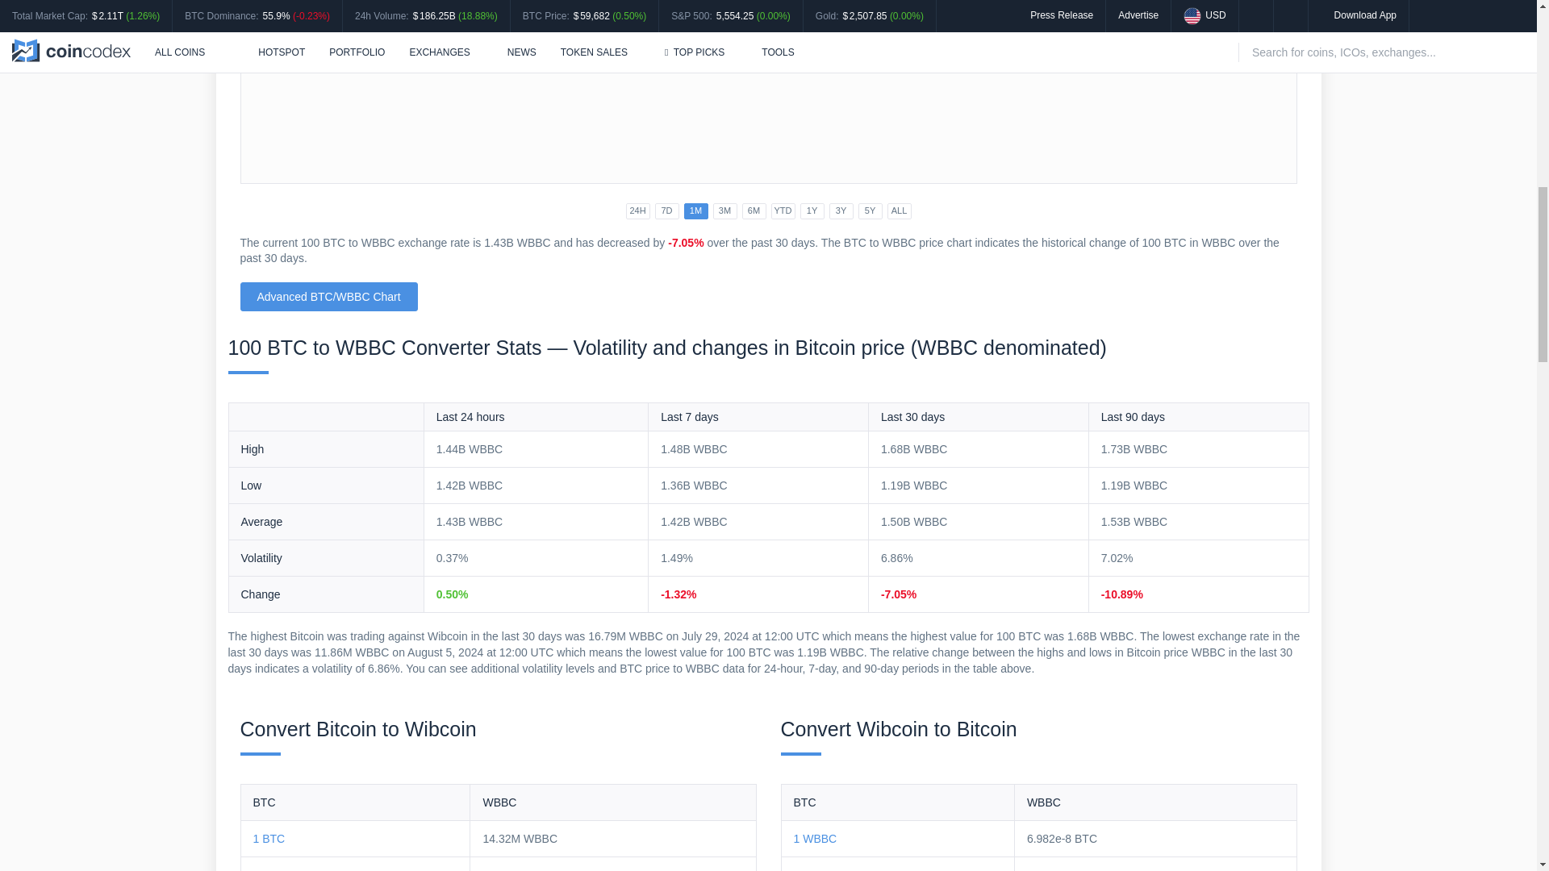 The height and width of the screenshot is (871, 1549). I want to click on 1 BTC, so click(269, 839).